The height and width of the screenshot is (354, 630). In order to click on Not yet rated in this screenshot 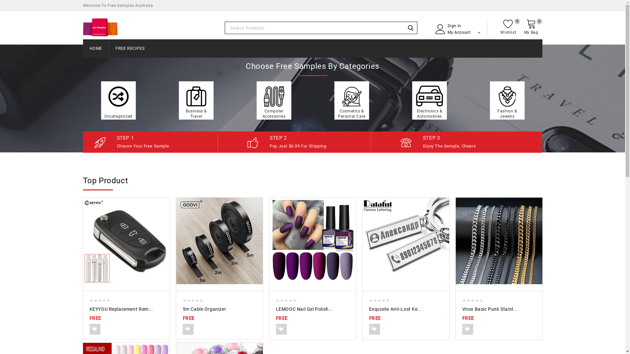, I will do `click(193, 300)`.